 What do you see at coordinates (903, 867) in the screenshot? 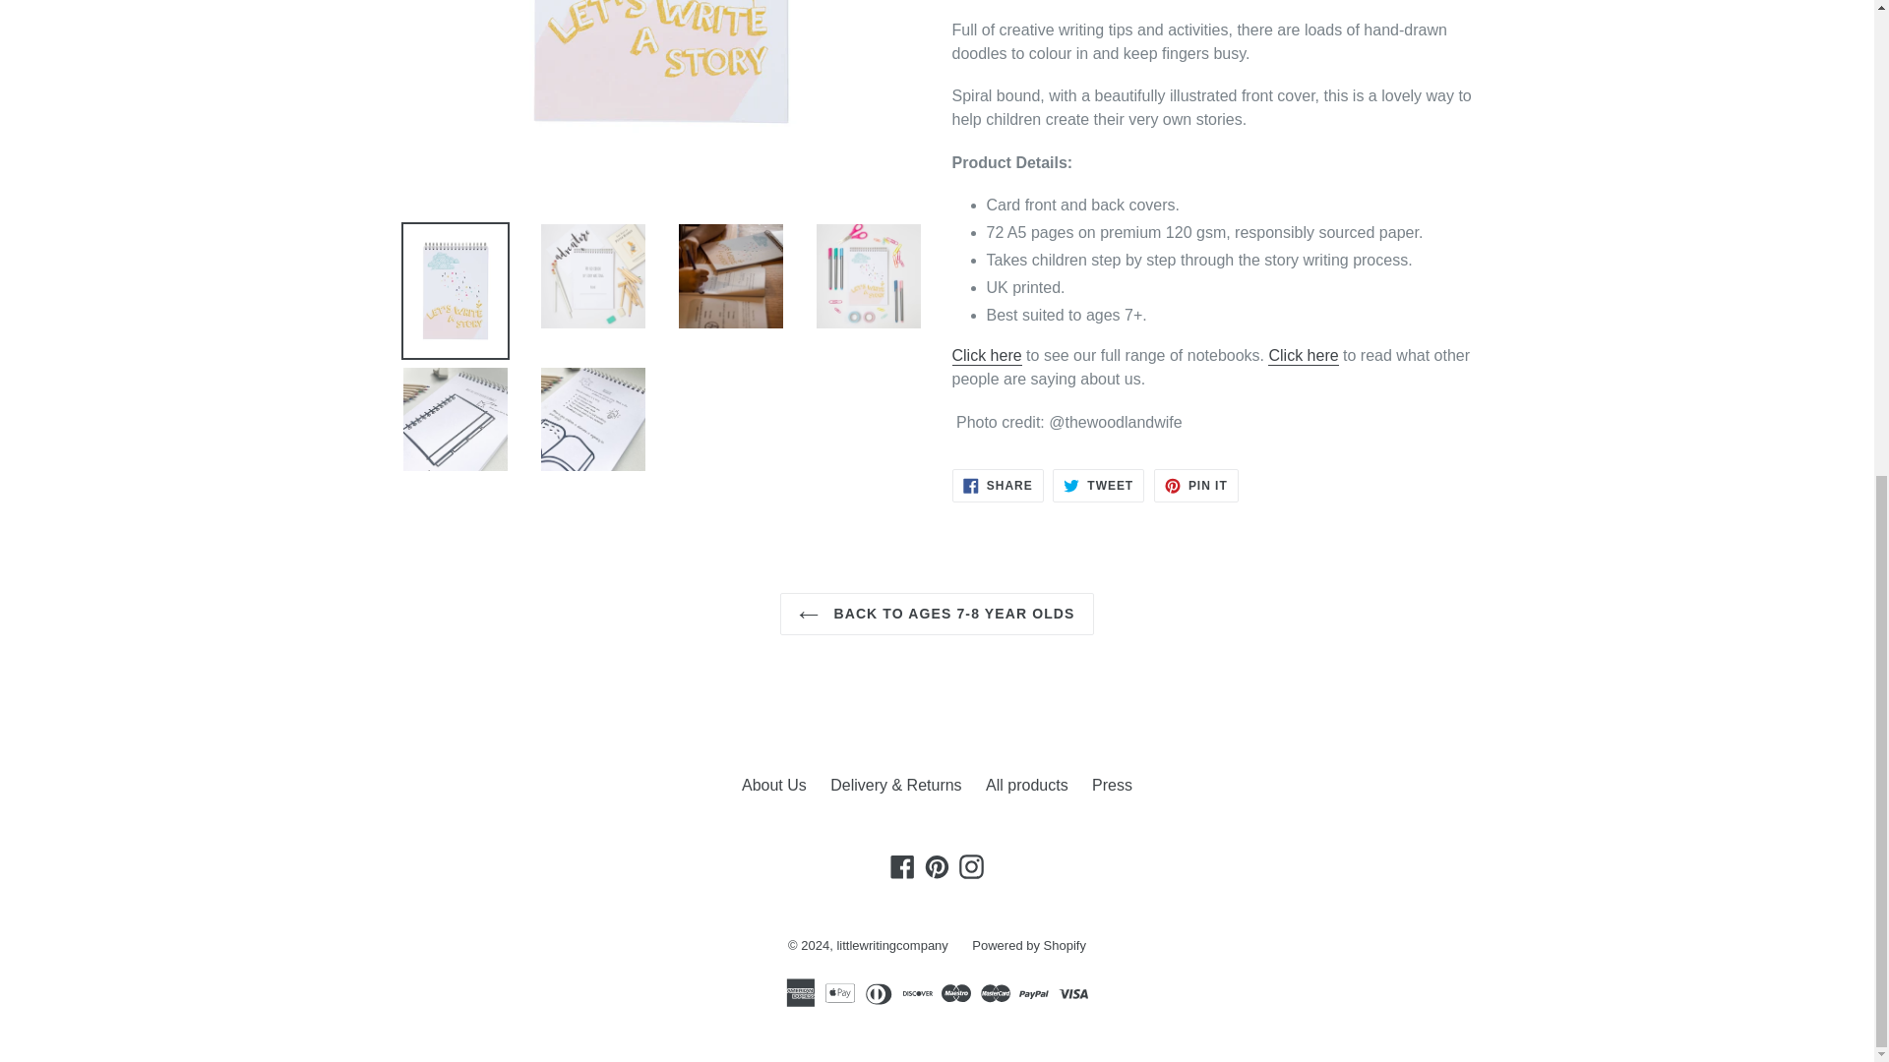
I see `littlewritingcompany on Facebook` at bounding box center [903, 867].